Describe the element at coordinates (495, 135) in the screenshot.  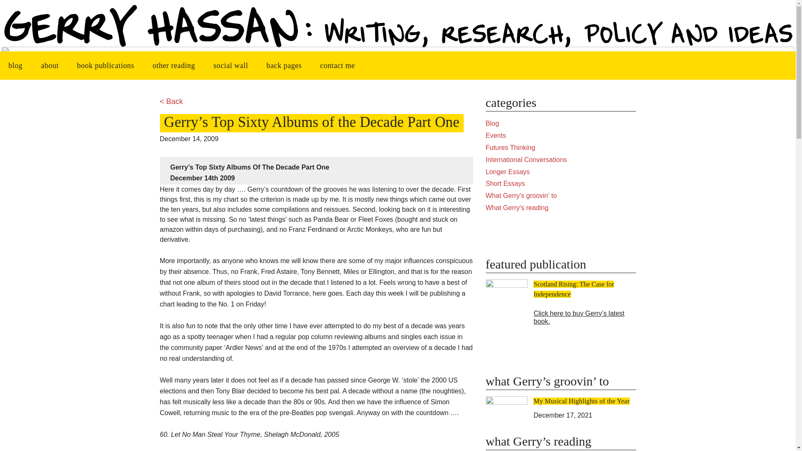
I see `Events` at that location.